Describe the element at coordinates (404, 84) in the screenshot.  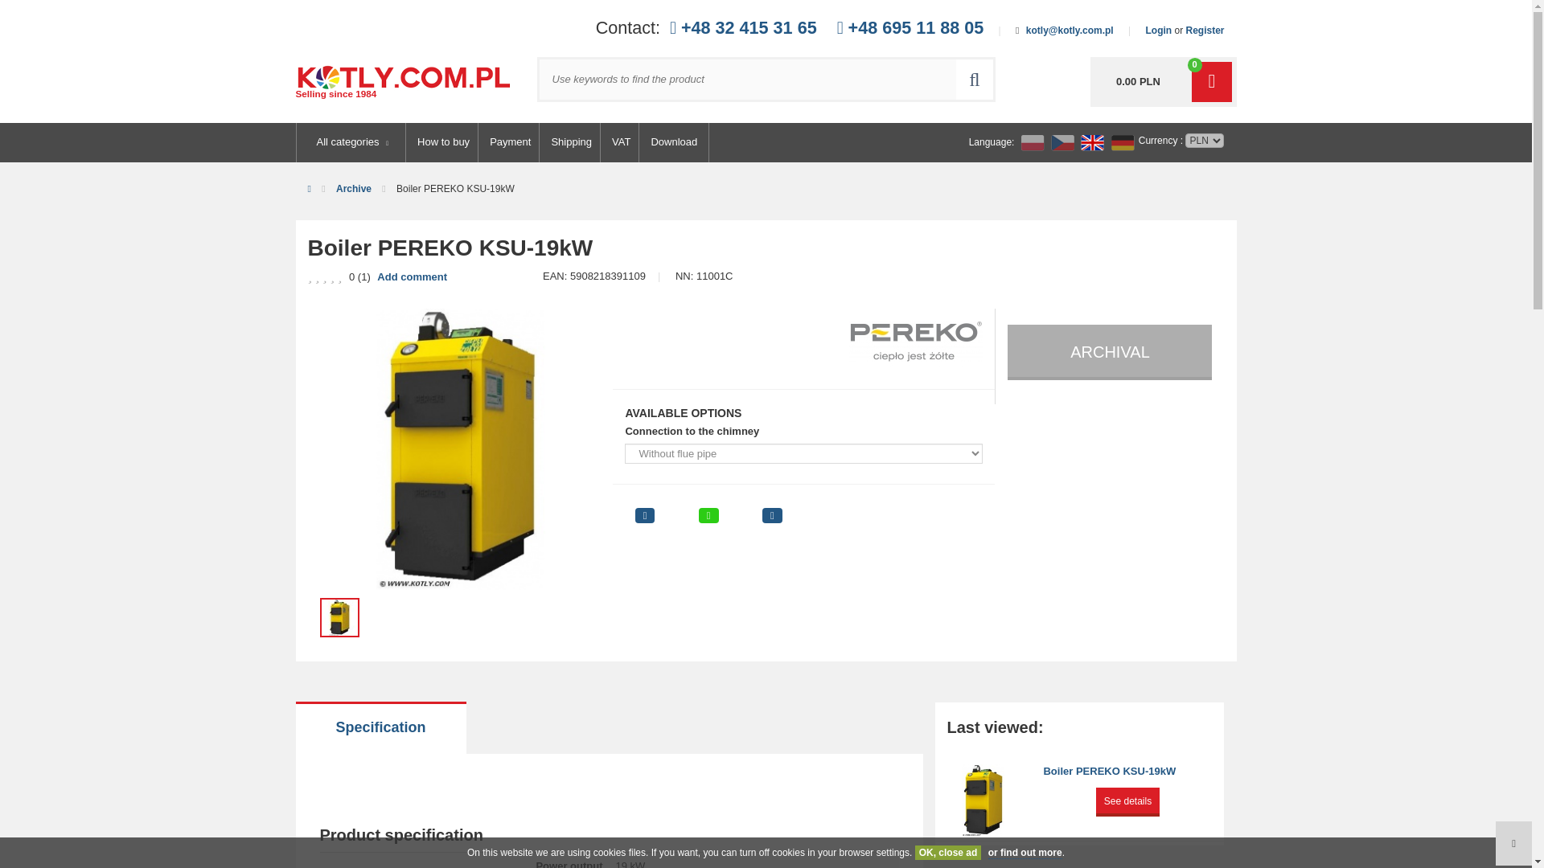
I see `Kotly.com.pl` at that location.